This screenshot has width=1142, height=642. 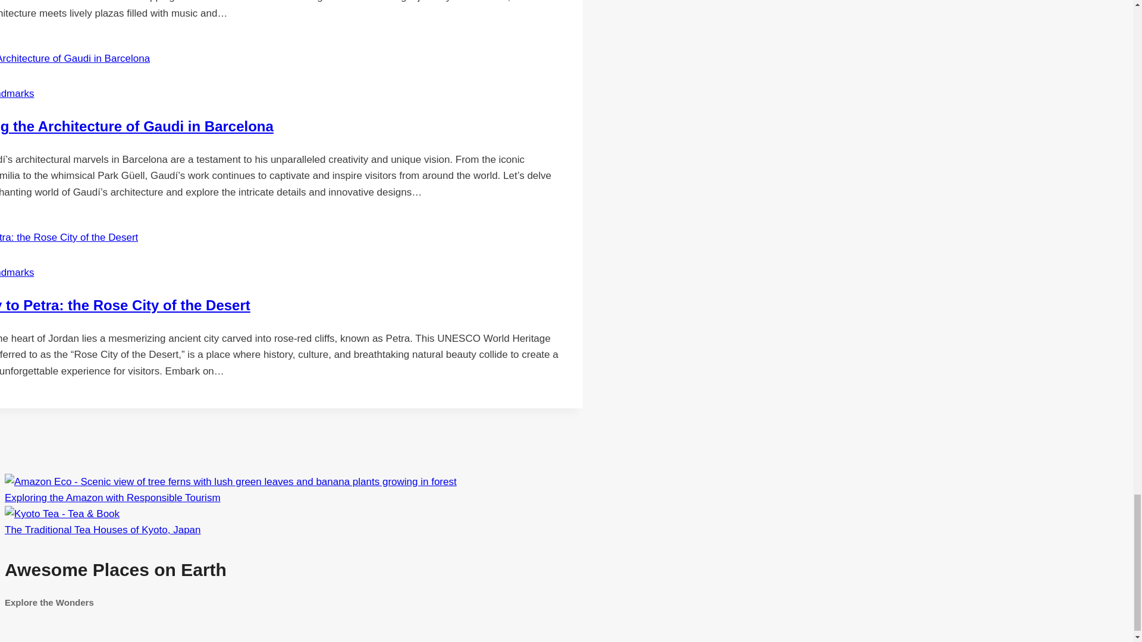 What do you see at coordinates (137, 126) in the screenshot?
I see `Admiring the Architecture of Gaudi in Barcelona` at bounding box center [137, 126].